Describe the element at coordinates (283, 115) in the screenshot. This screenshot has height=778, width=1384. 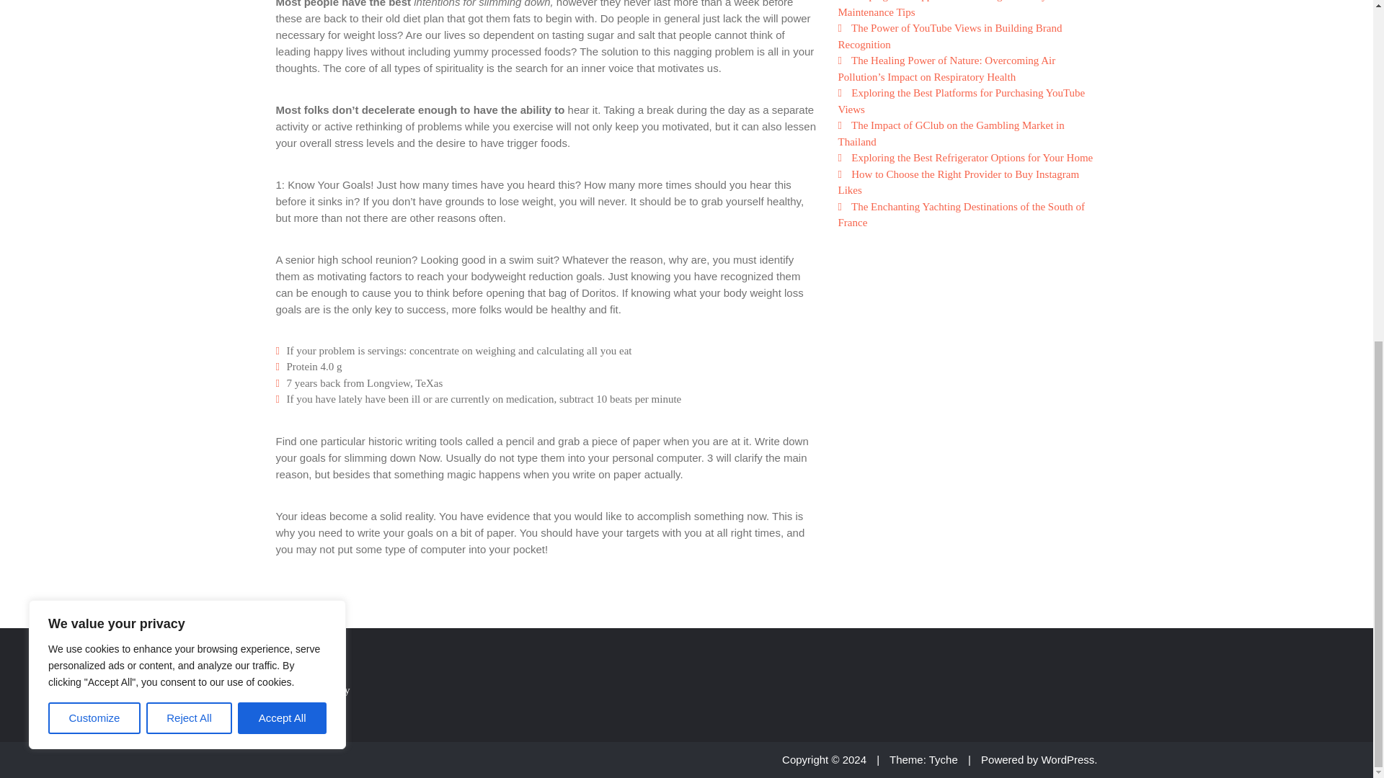
I see `Accept All` at that location.